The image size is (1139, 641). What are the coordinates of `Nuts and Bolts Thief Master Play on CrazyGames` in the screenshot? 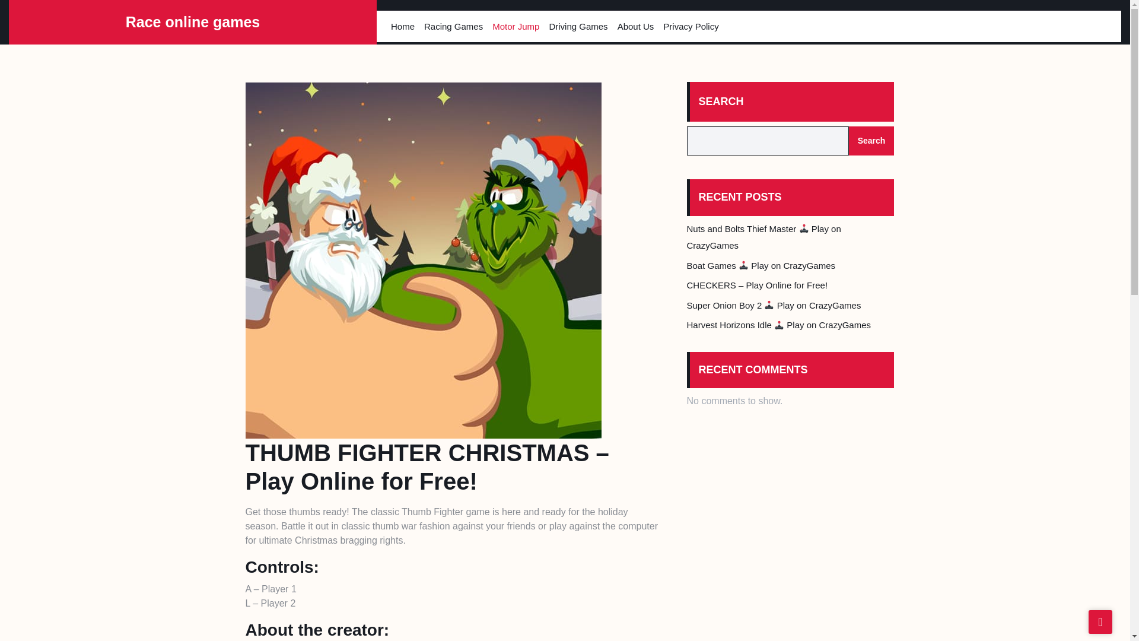 It's located at (764, 237).